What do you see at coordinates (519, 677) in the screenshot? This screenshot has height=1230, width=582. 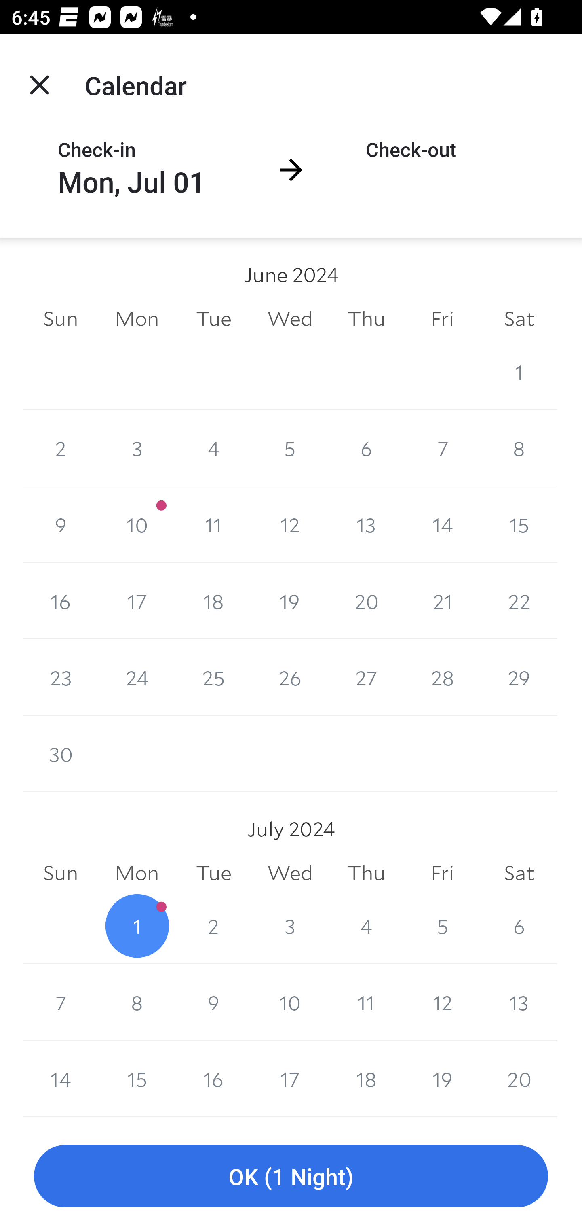 I see `29 29 June 2024` at bounding box center [519, 677].